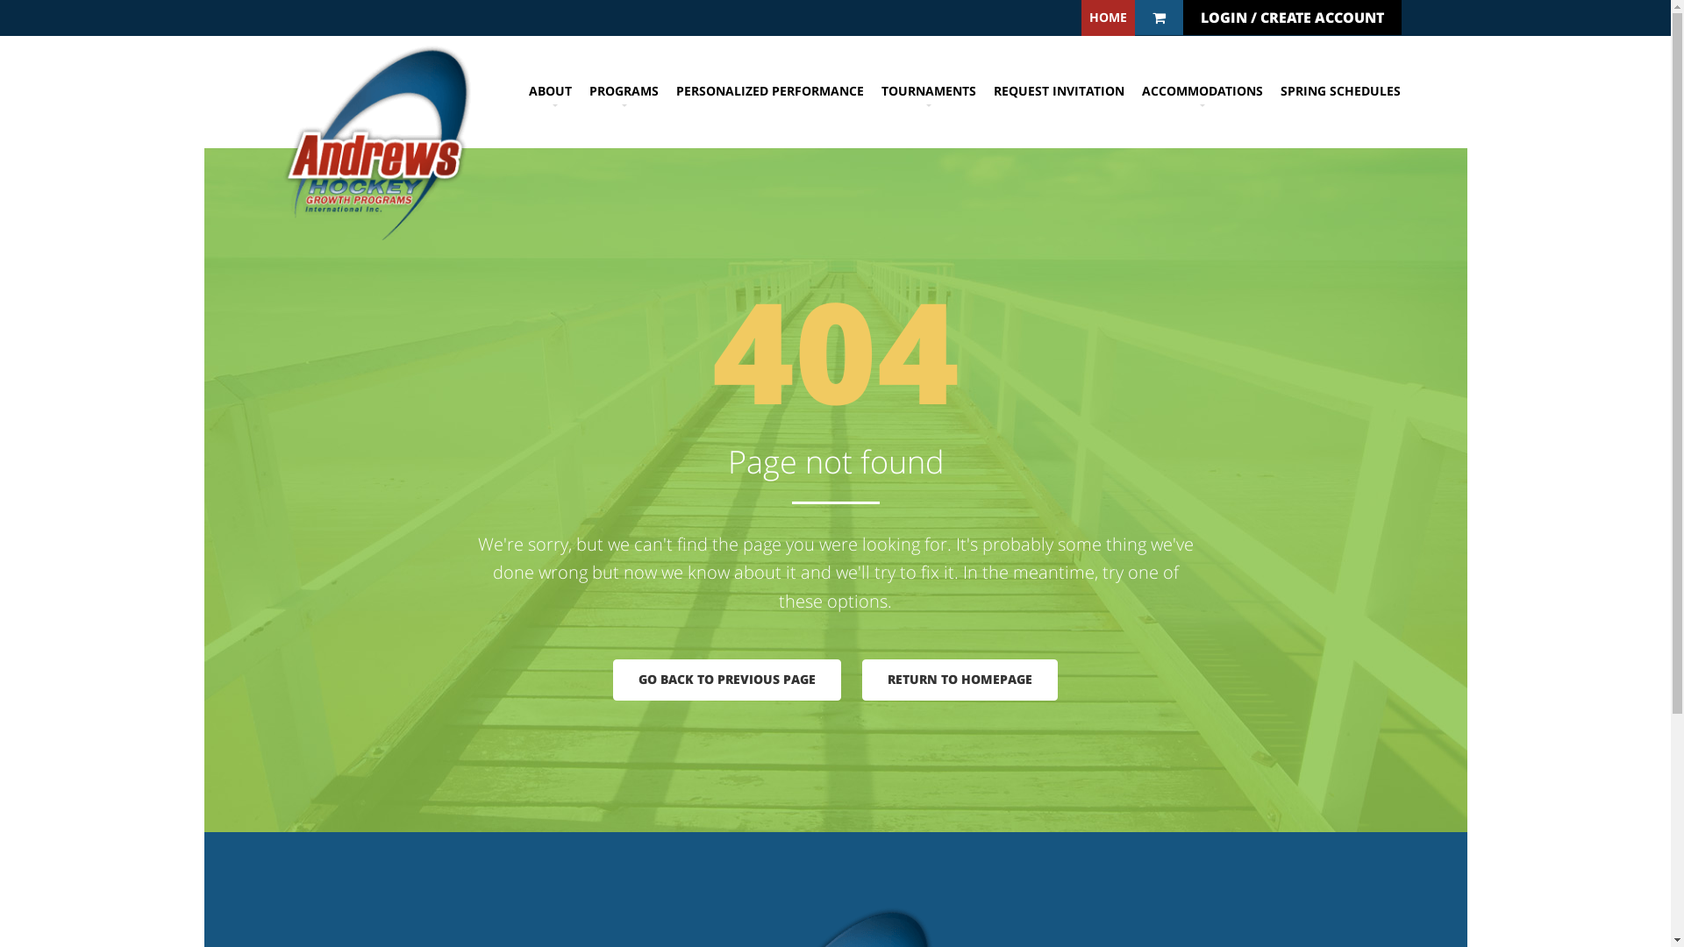 This screenshot has height=947, width=1684. I want to click on View your shopping cart, so click(1160, 18).